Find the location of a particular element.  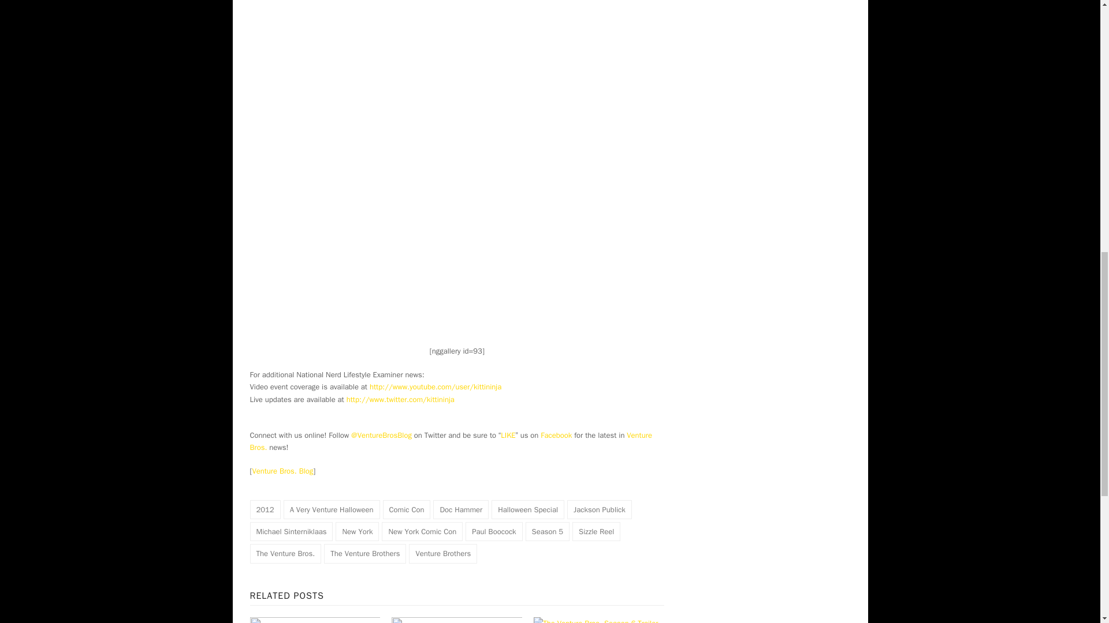

Doc Hammer is located at coordinates (461, 509).